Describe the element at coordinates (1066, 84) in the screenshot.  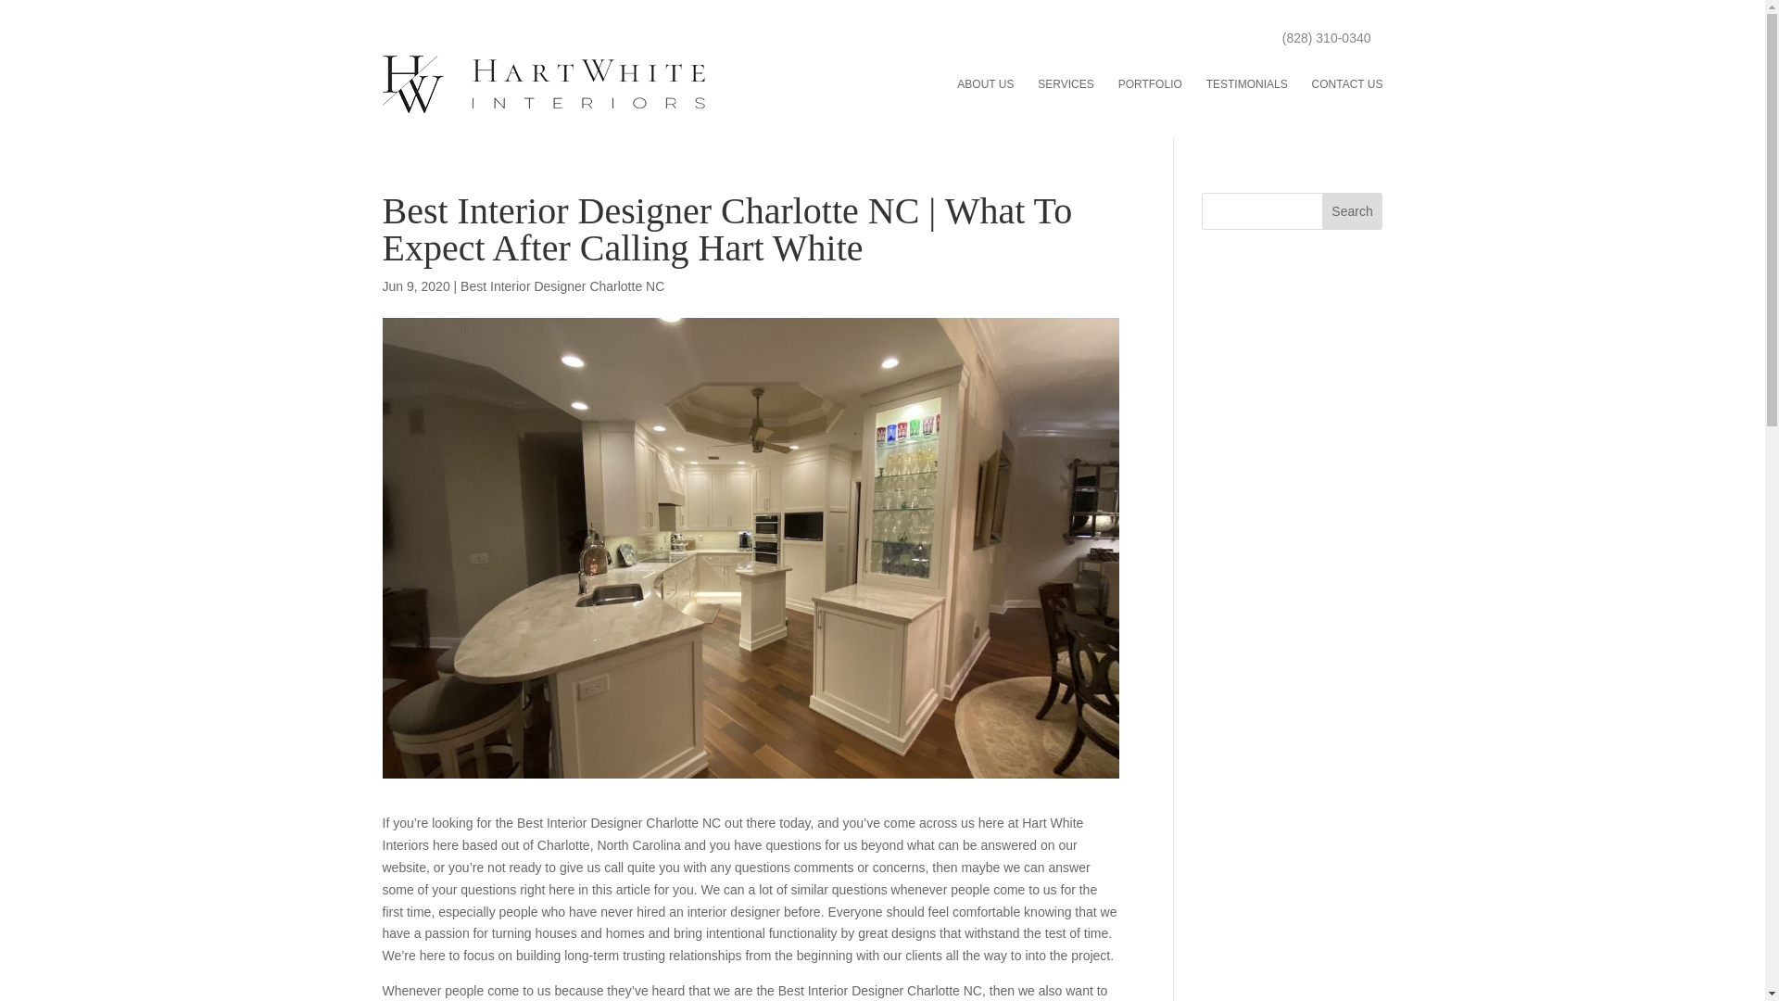
I see `SERVICES` at that location.